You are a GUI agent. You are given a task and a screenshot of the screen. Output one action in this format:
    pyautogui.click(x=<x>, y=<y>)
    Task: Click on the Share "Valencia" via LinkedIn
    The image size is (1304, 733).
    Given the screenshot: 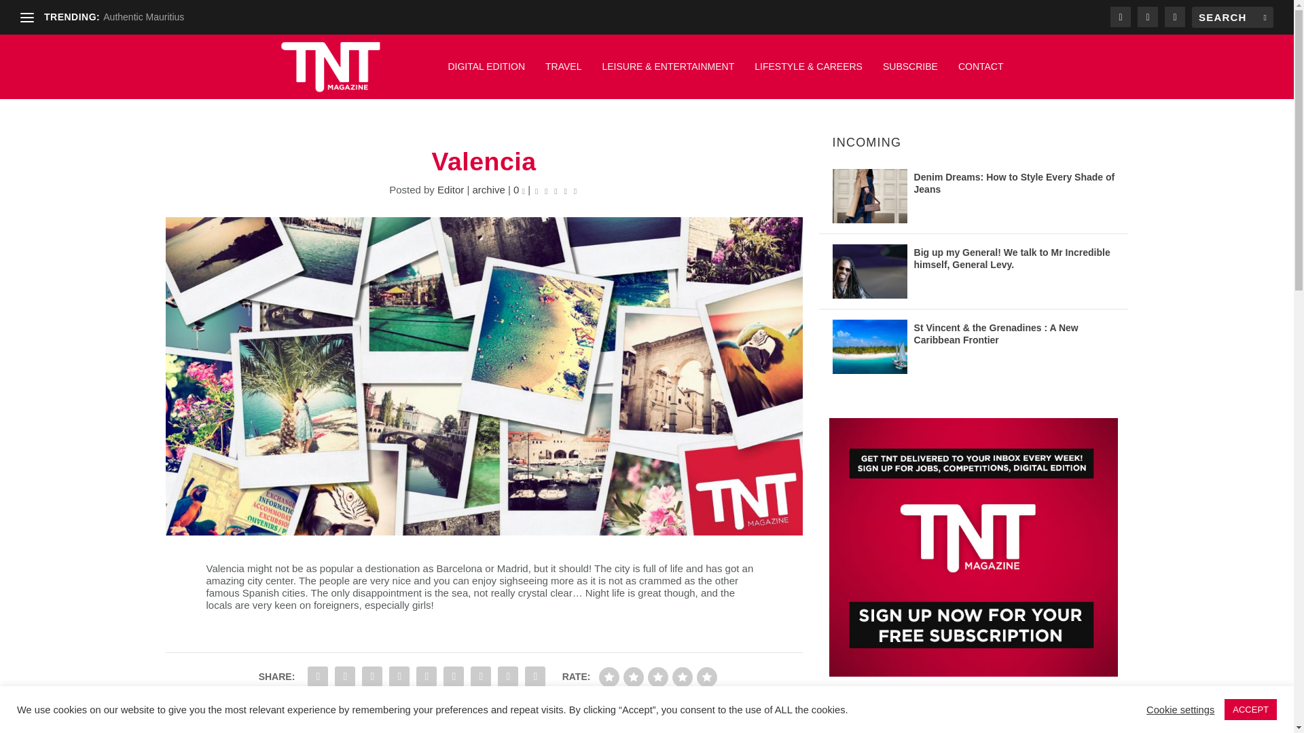 What is the action you would take?
    pyautogui.click(x=427, y=677)
    